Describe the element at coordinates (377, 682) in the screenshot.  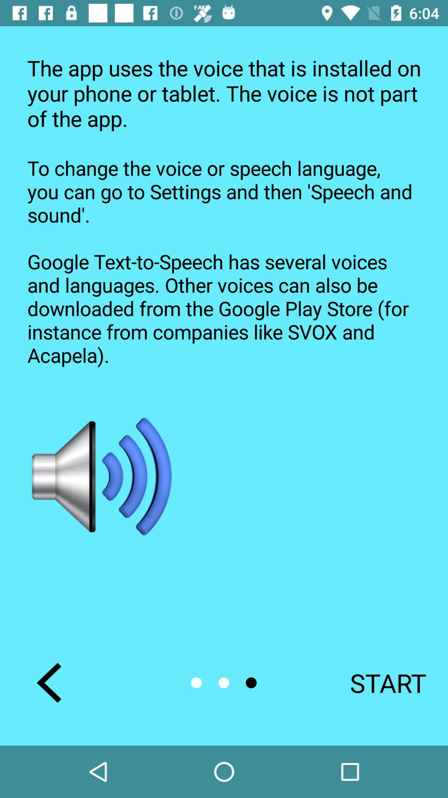
I see `turn on the start at the bottom right corner` at that location.